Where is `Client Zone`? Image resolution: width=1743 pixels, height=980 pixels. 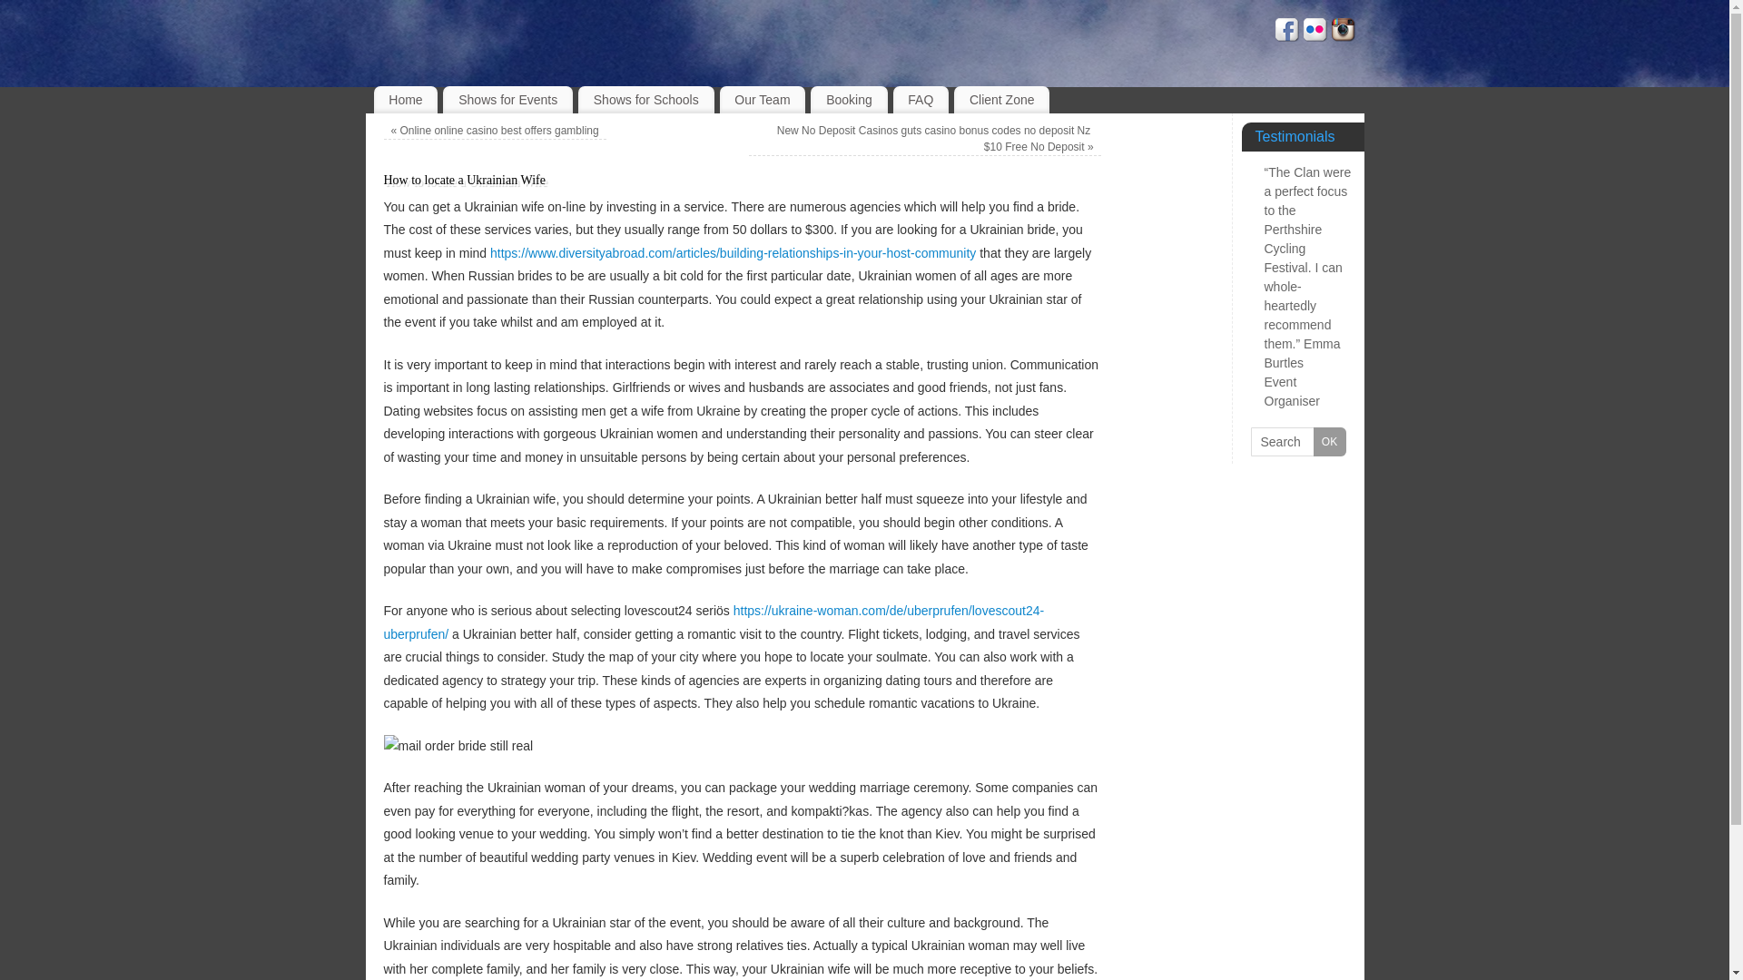
Client Zone is located at coordinates (1000, 100).